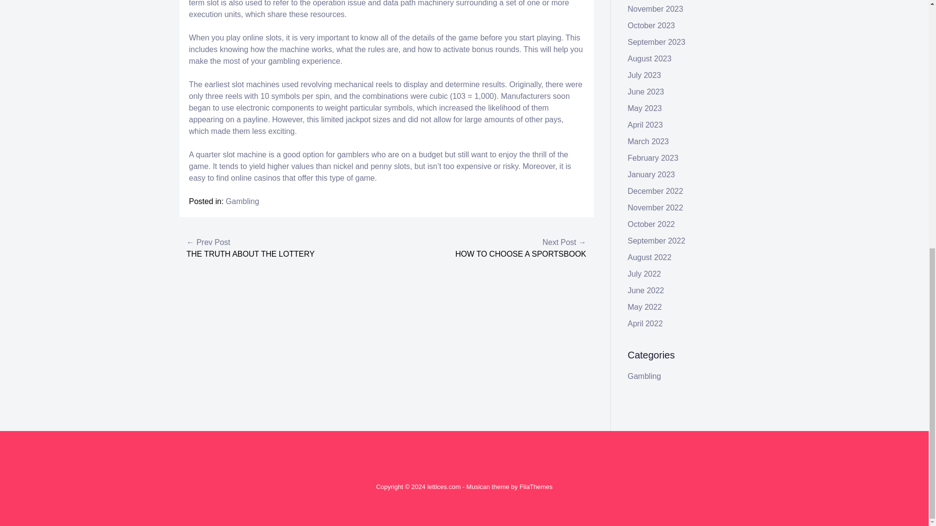 The image size is (936, 526). What do you see at coordinates (648, 141) in the screenshot?
I see `March 2023` at bounding box center [648, 141].